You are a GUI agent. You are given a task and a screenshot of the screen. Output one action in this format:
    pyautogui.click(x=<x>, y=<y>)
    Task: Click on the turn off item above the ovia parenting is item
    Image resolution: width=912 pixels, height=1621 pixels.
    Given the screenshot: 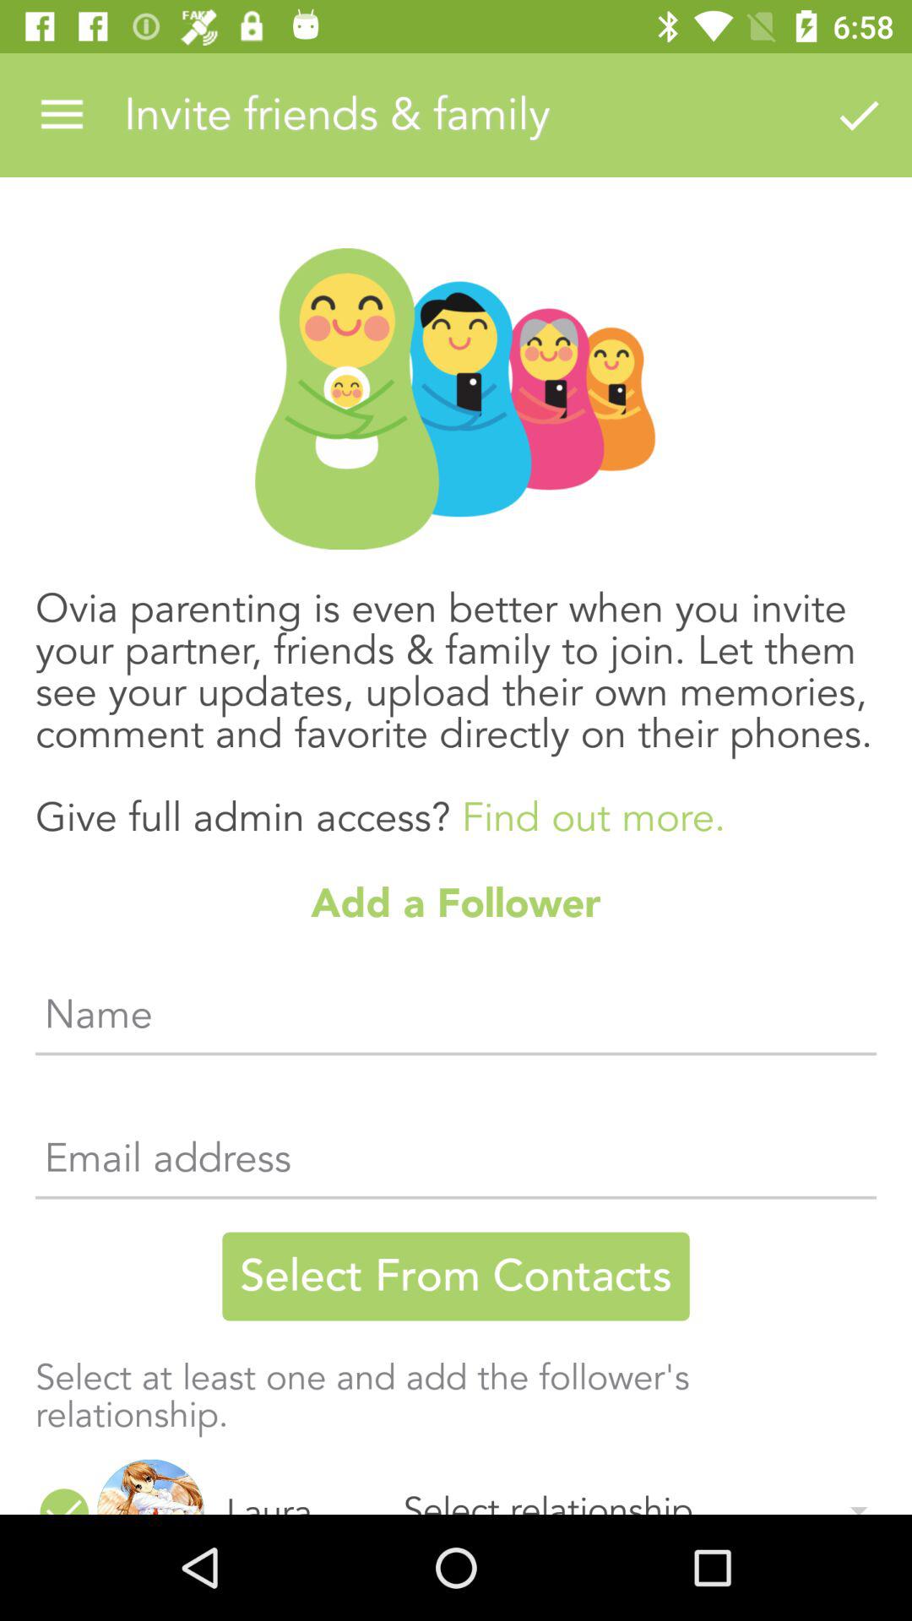 What is the action you would take?
    pyautogui.click(x=858, y=115)
    